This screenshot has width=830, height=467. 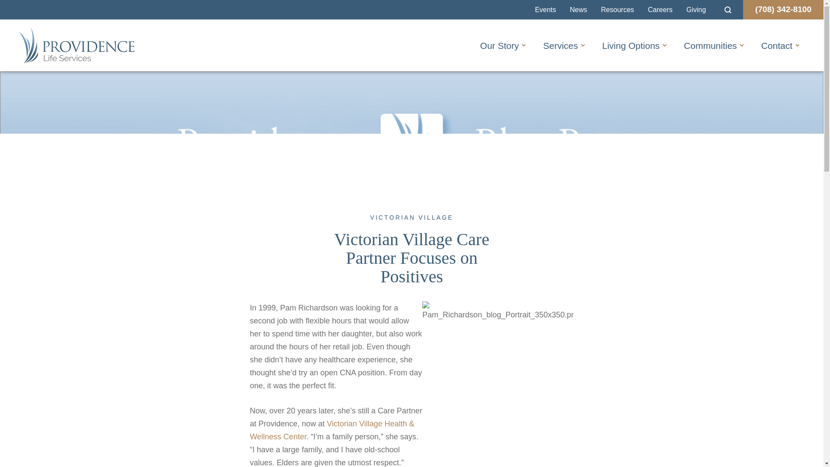 I want to click on Living Options, so click(x=630, y=45).